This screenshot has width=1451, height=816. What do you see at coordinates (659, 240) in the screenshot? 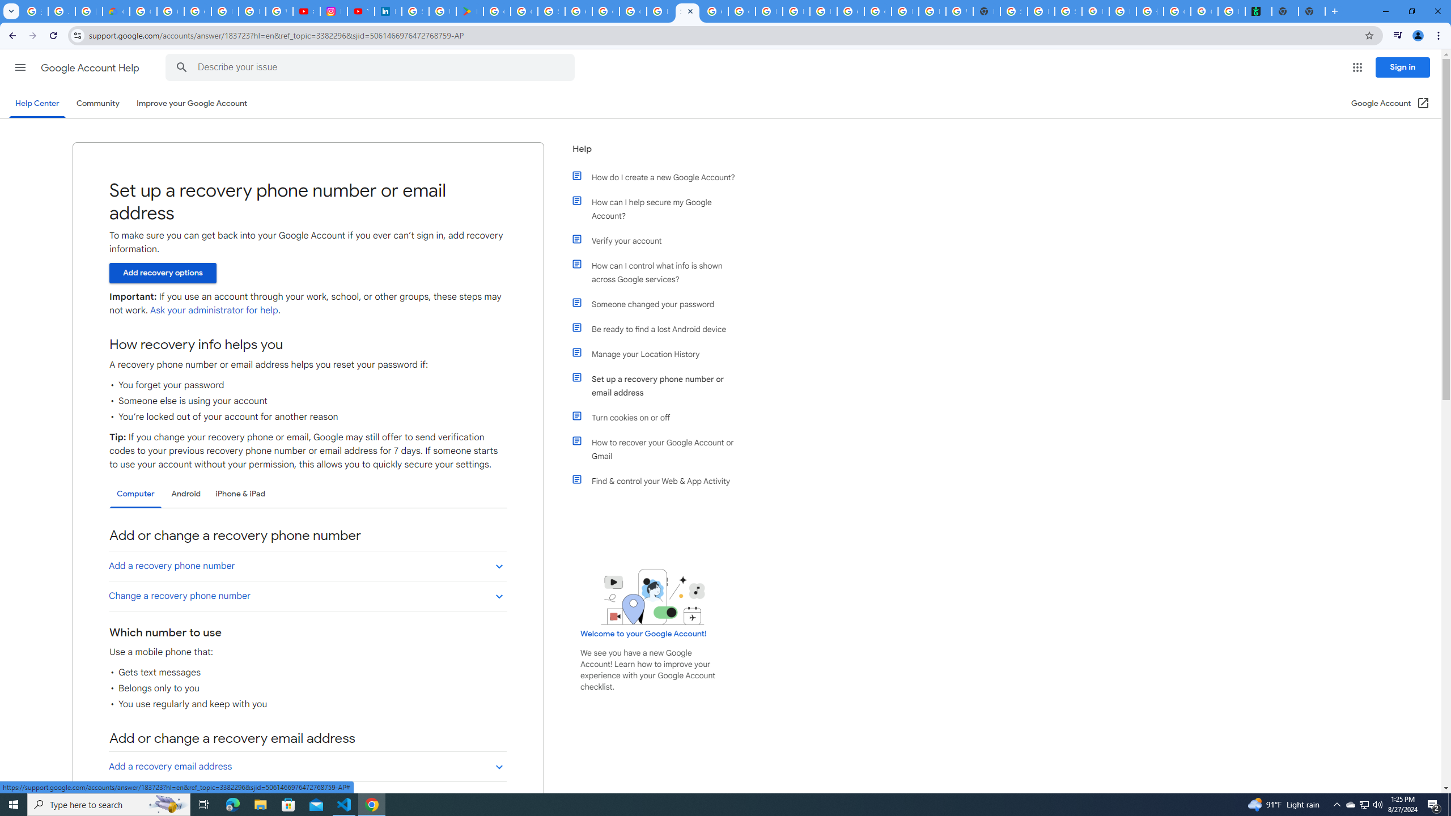
I see `Verify your account` at bounding box center [659, 240].